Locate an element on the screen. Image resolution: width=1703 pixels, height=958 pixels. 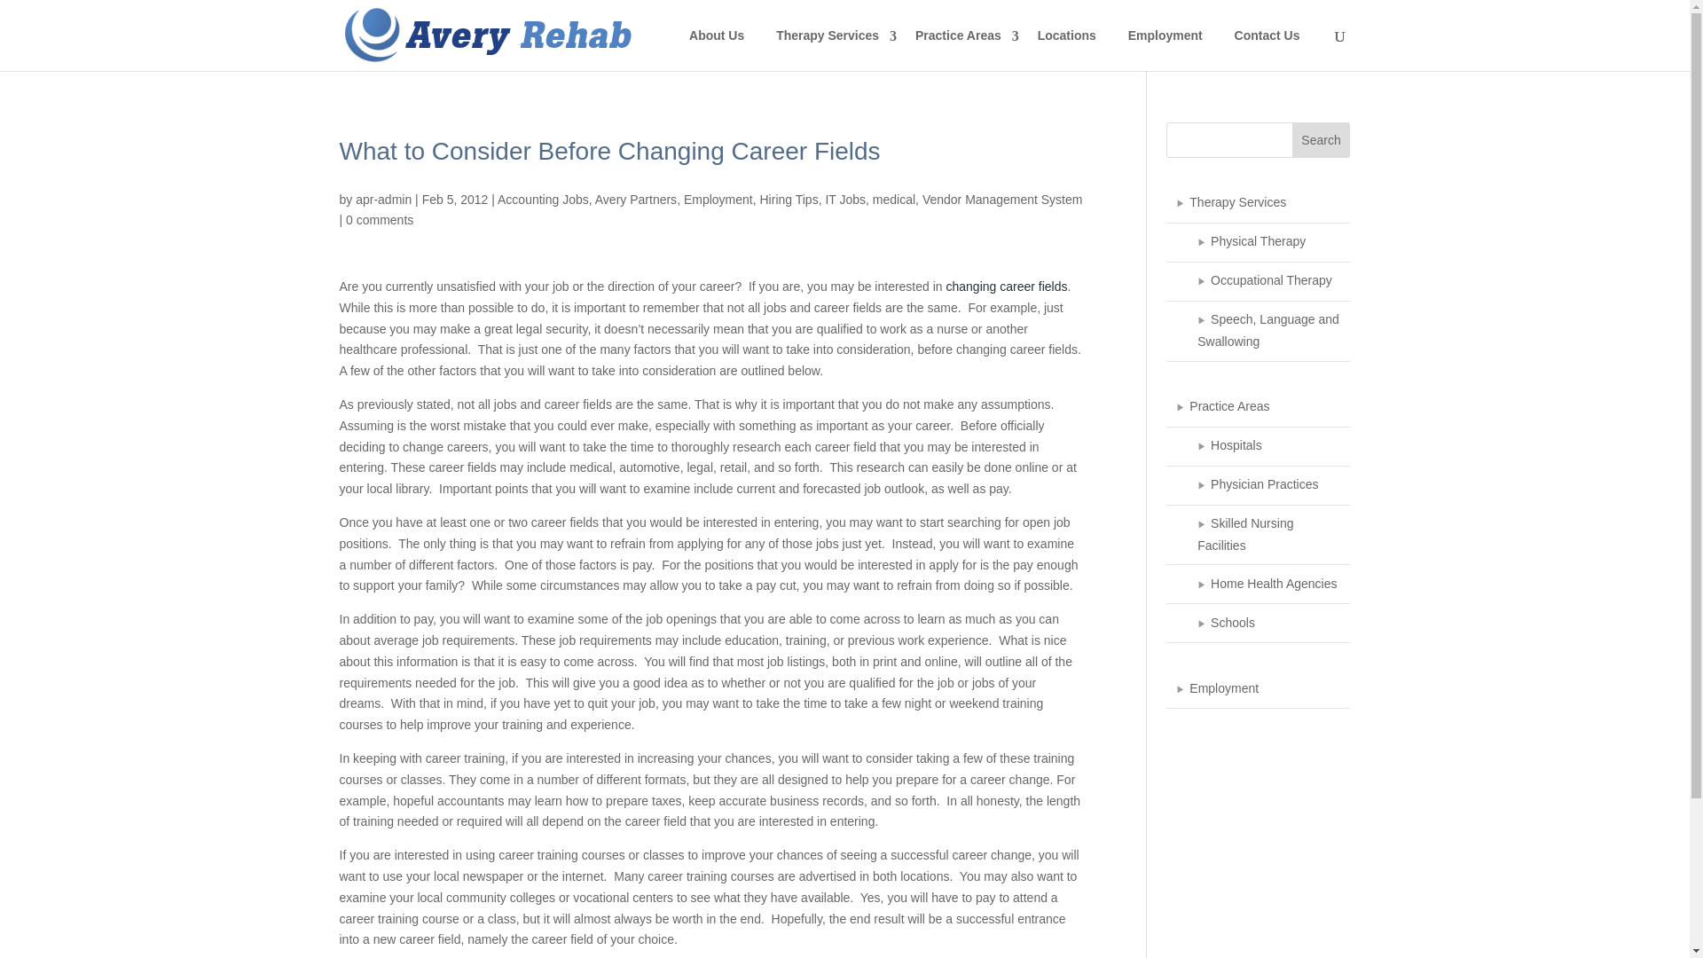
Locations is located at coordinates (1067, 43).